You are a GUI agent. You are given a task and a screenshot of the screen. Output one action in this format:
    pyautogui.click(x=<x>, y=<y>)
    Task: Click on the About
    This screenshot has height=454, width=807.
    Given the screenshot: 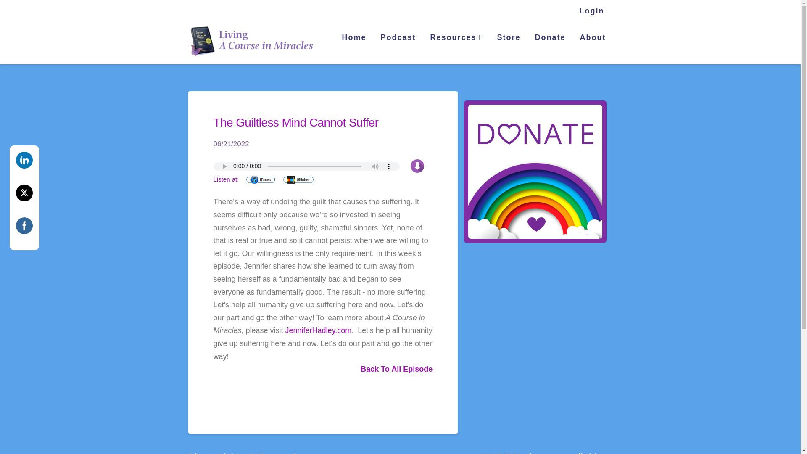 What is the action you would take?
    pyautogui.click(x=592, y=38)
    